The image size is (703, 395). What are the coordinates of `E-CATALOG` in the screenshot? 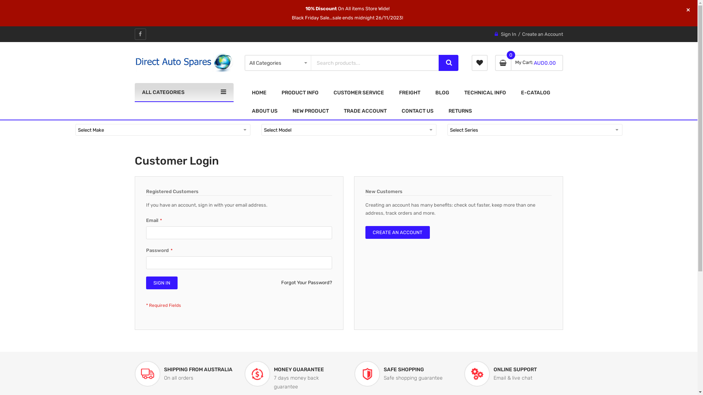 It's located at (535, 93).